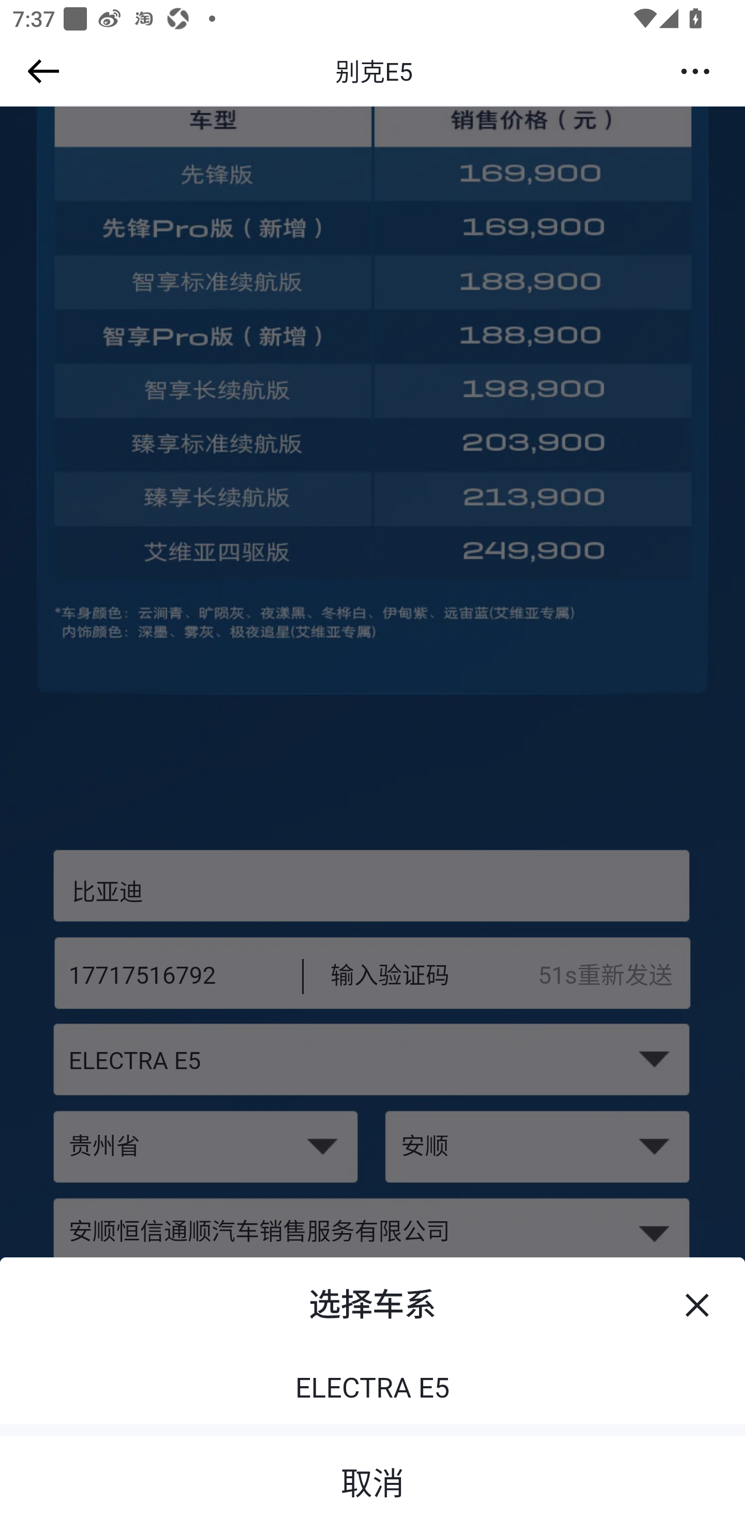  What do you see at coordinates (40, 71) in the screenshot?
I see `` at bounding box center [40, 71].